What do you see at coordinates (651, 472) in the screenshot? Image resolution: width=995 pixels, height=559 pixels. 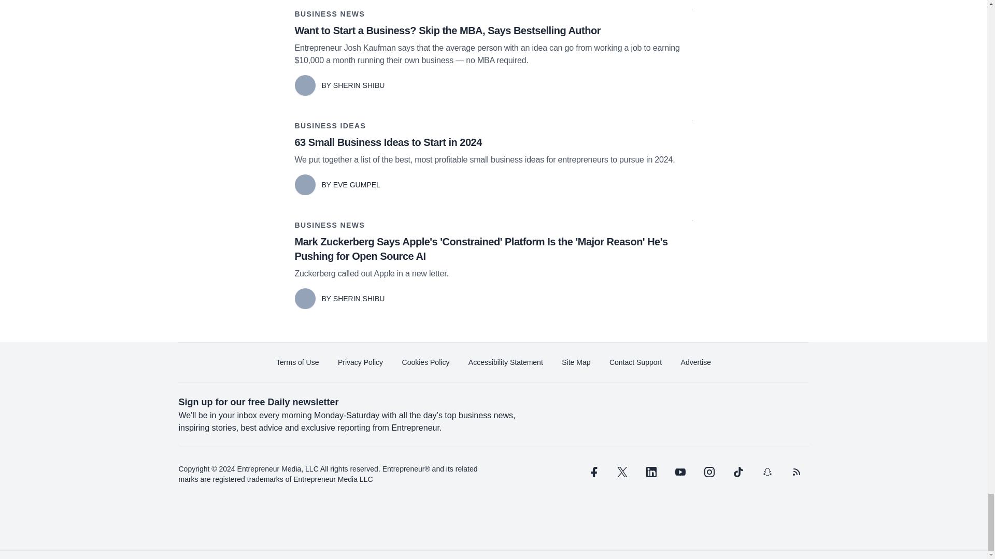 I see `linkedin` at bounding box center [651, 472].